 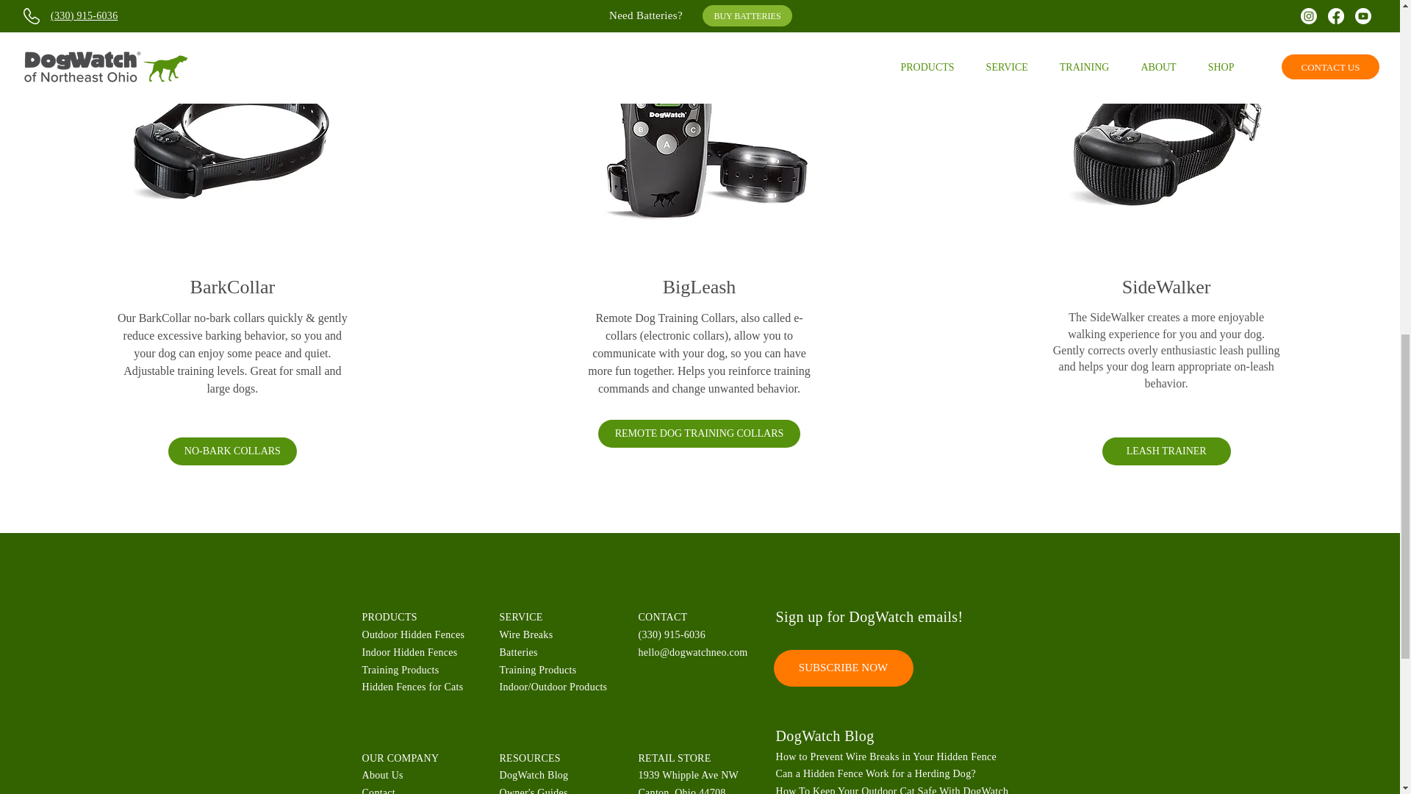 What do you see at coordinates (1166, 451) in the screenshot?
I see `LEASH TRAINER` at bounding box center [1166, 451].